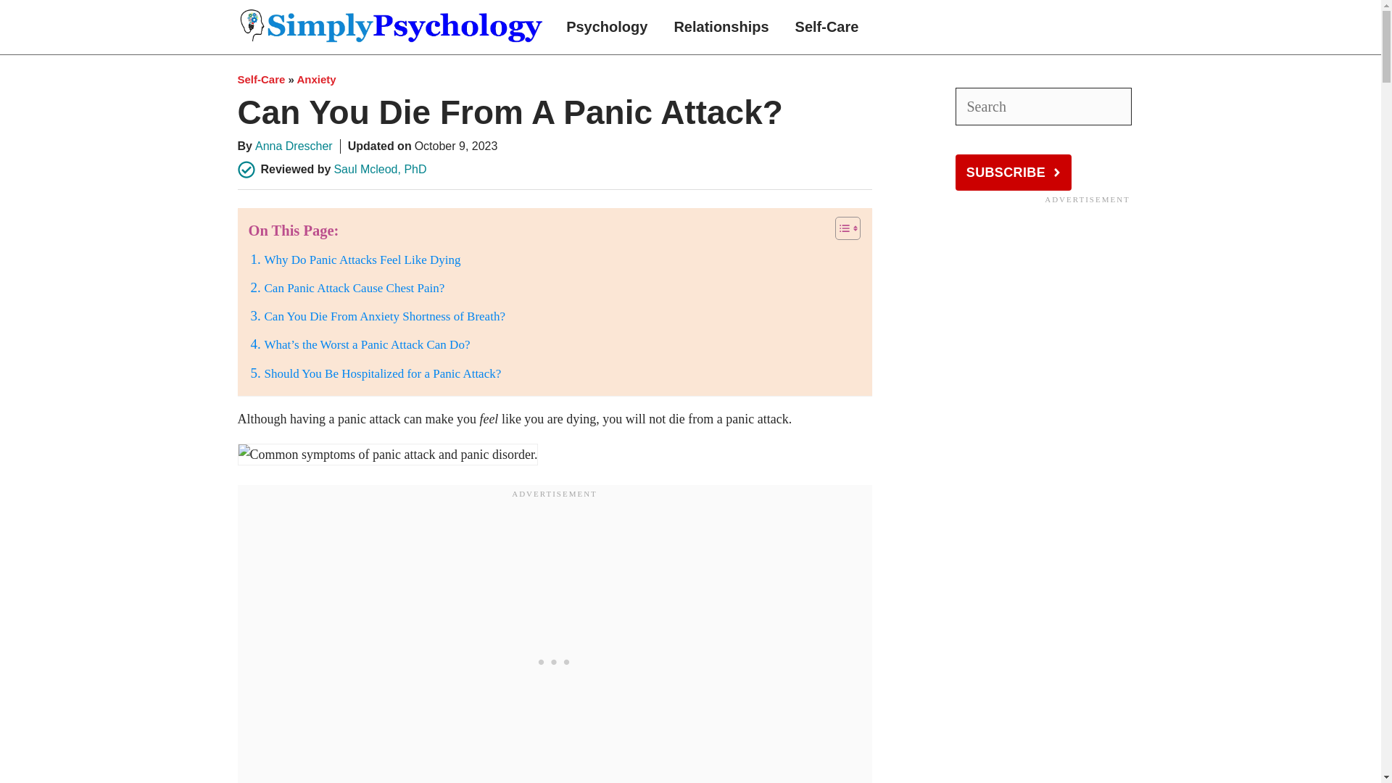 The image size is (1392, 783). I want to click on Self-Care, so click(261, 79).